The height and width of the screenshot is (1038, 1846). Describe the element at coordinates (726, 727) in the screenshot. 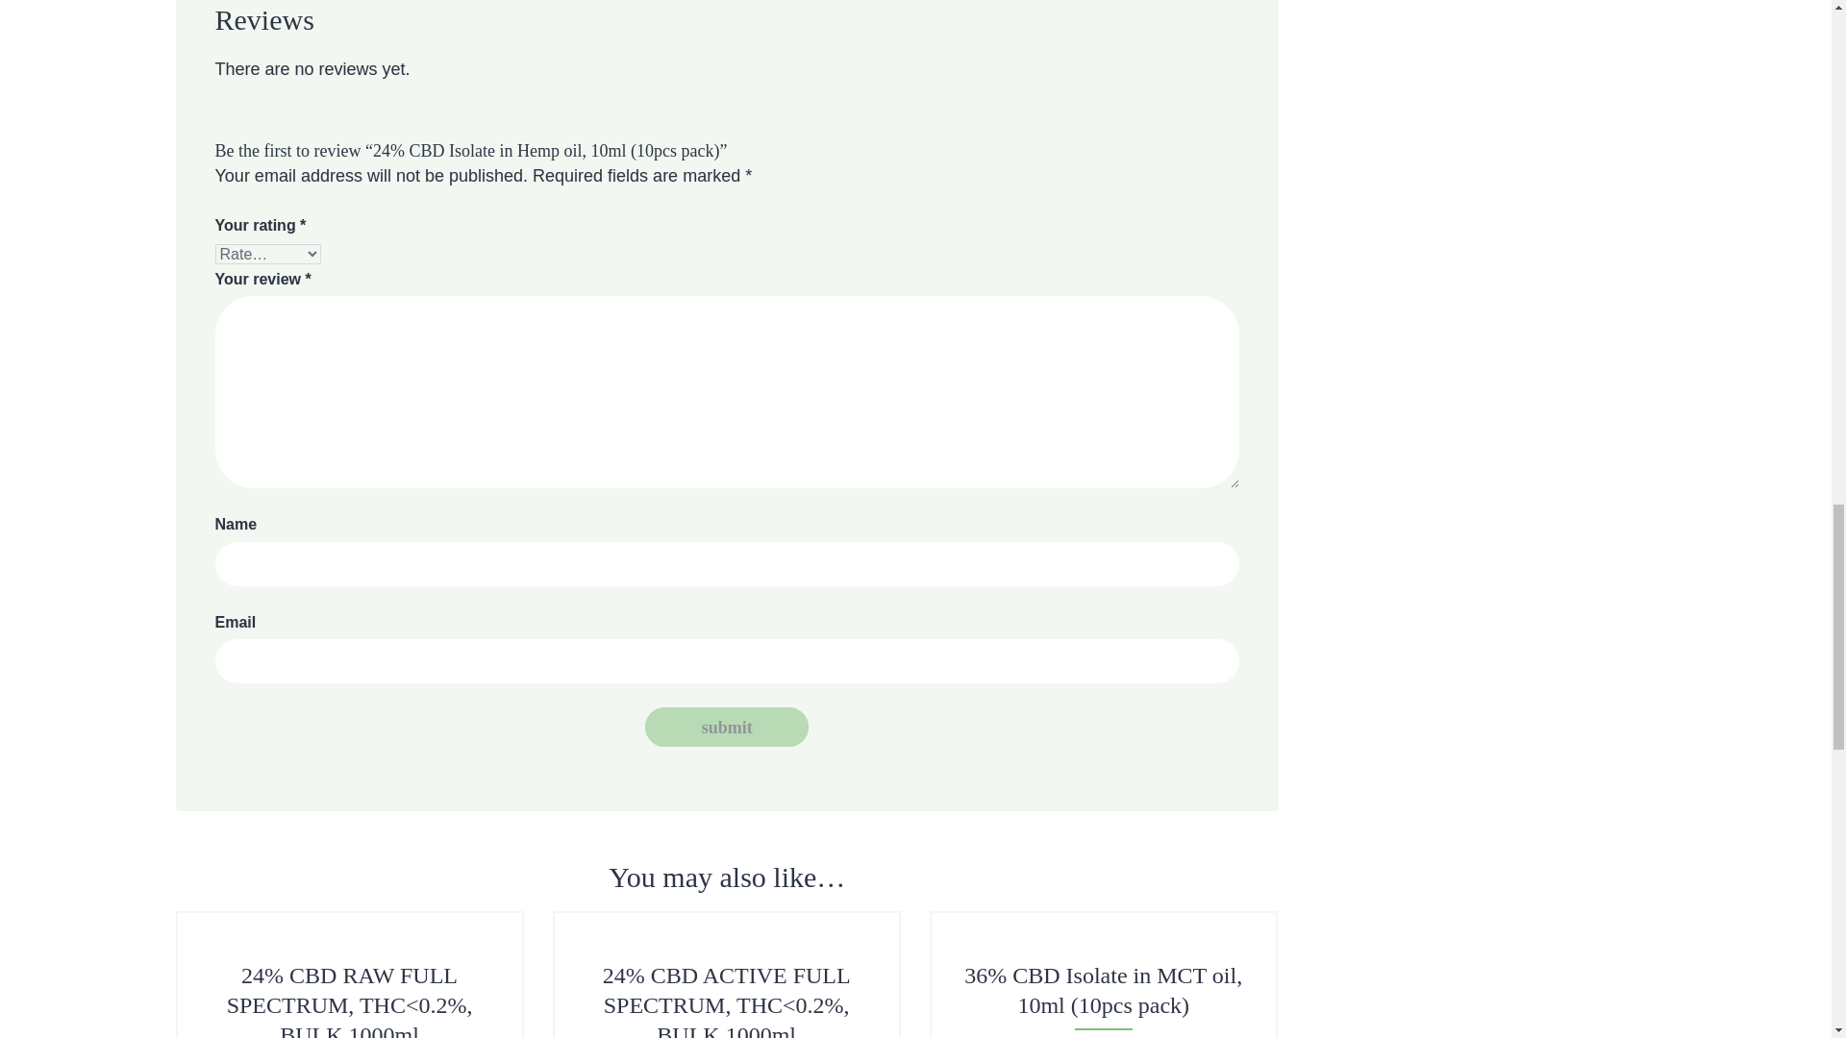

I see `Submit` at that location.